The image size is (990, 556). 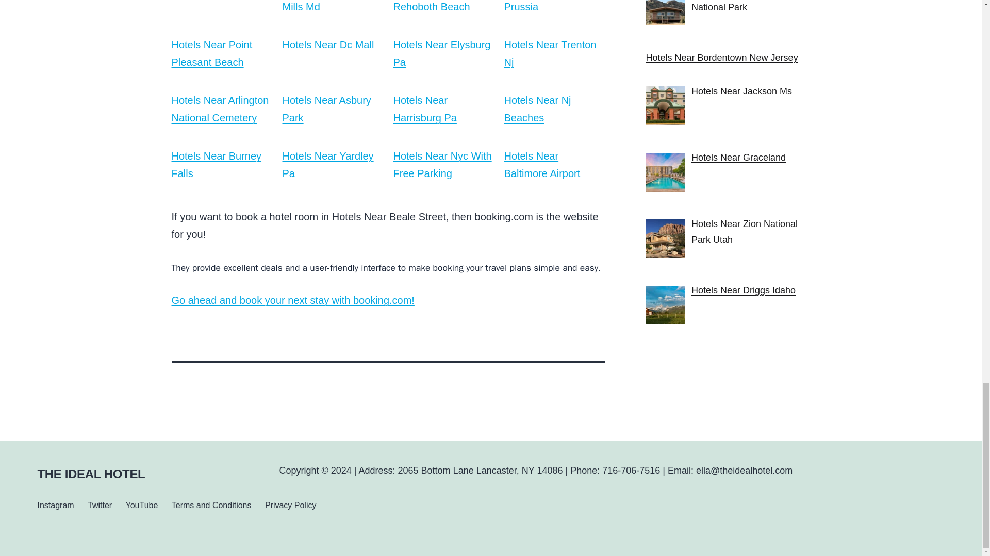 I want to click on Hotels Near Harrisburg Pa, so click(x=425, y=109).